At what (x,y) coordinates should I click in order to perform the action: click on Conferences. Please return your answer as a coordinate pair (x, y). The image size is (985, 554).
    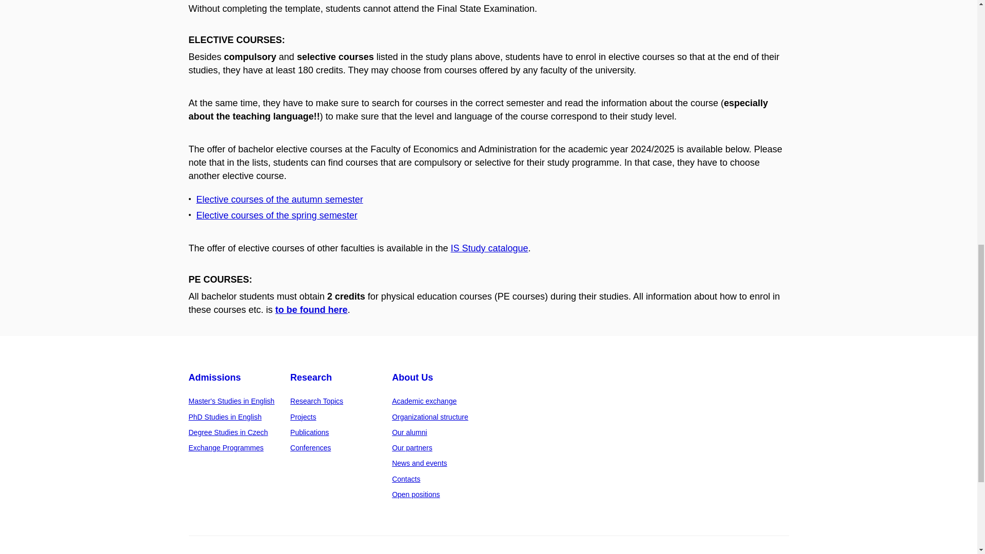
    Looking at the image, I should click on (311, 448).